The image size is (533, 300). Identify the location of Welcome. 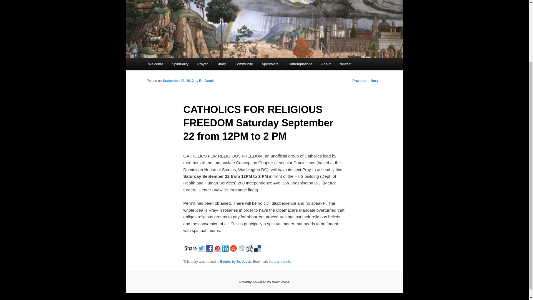
(155, 64).